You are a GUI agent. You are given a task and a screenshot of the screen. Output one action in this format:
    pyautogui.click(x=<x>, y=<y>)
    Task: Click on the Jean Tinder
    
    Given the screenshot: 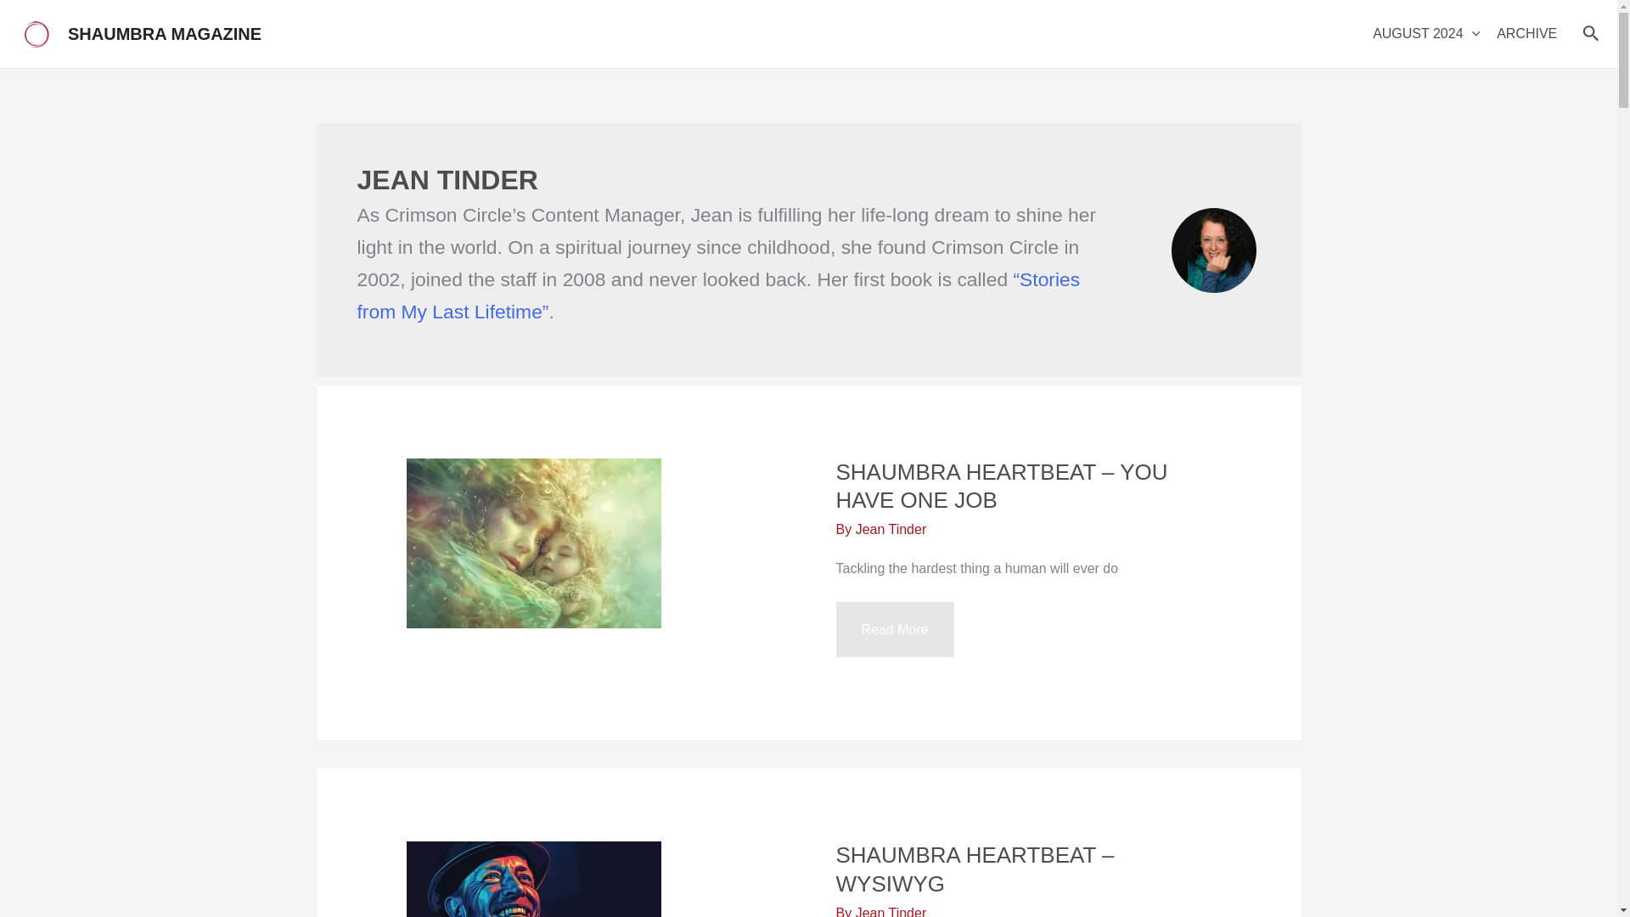 What is the action you would take?
    pyautogui.click(x=891, y=528)
    